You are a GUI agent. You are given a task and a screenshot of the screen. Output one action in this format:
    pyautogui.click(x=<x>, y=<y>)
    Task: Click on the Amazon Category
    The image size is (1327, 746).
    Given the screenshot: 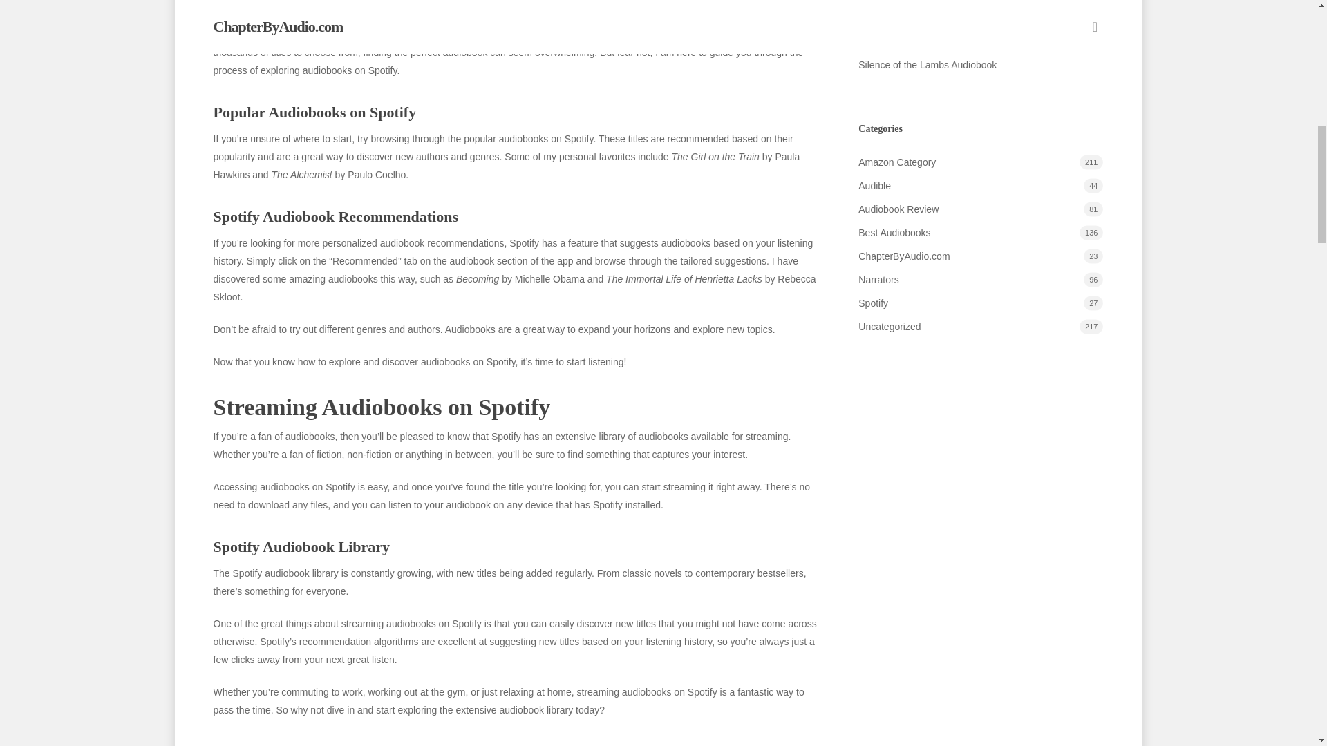 What is the action you would take?
    pyautogui.click(x=980, y=162)
    